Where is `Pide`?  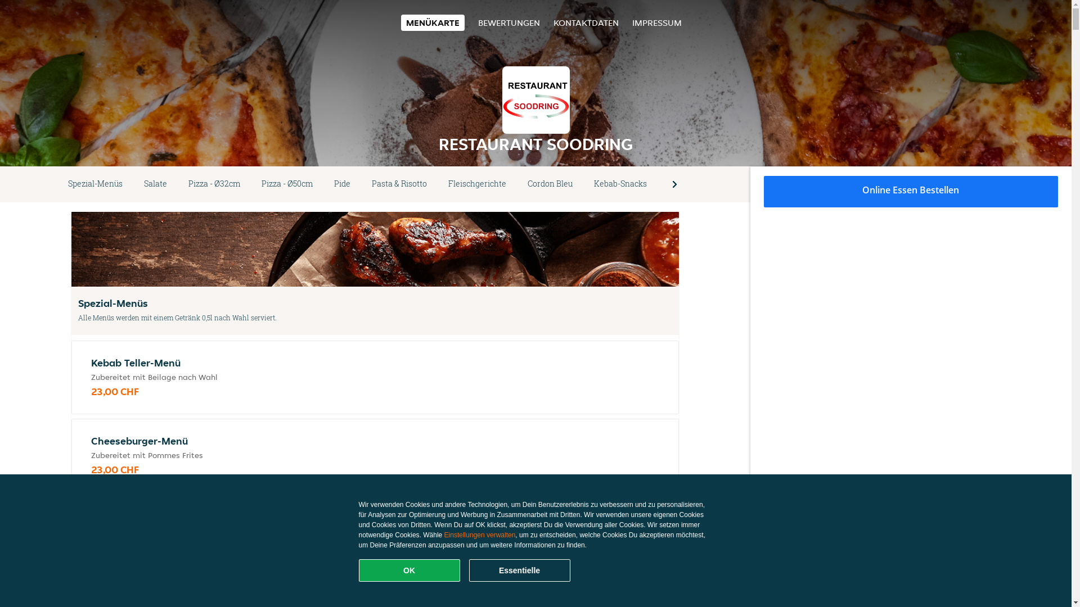
Pide is located at coordinates (342, 184).